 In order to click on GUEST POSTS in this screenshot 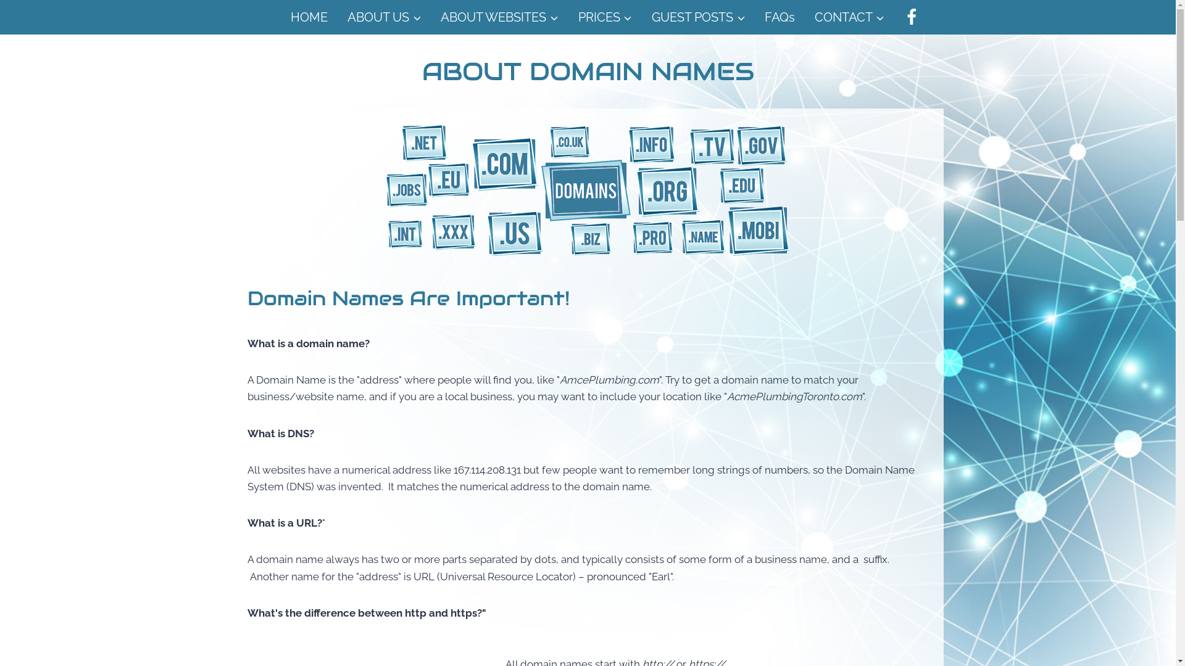, I will do `click(699, 17)`.